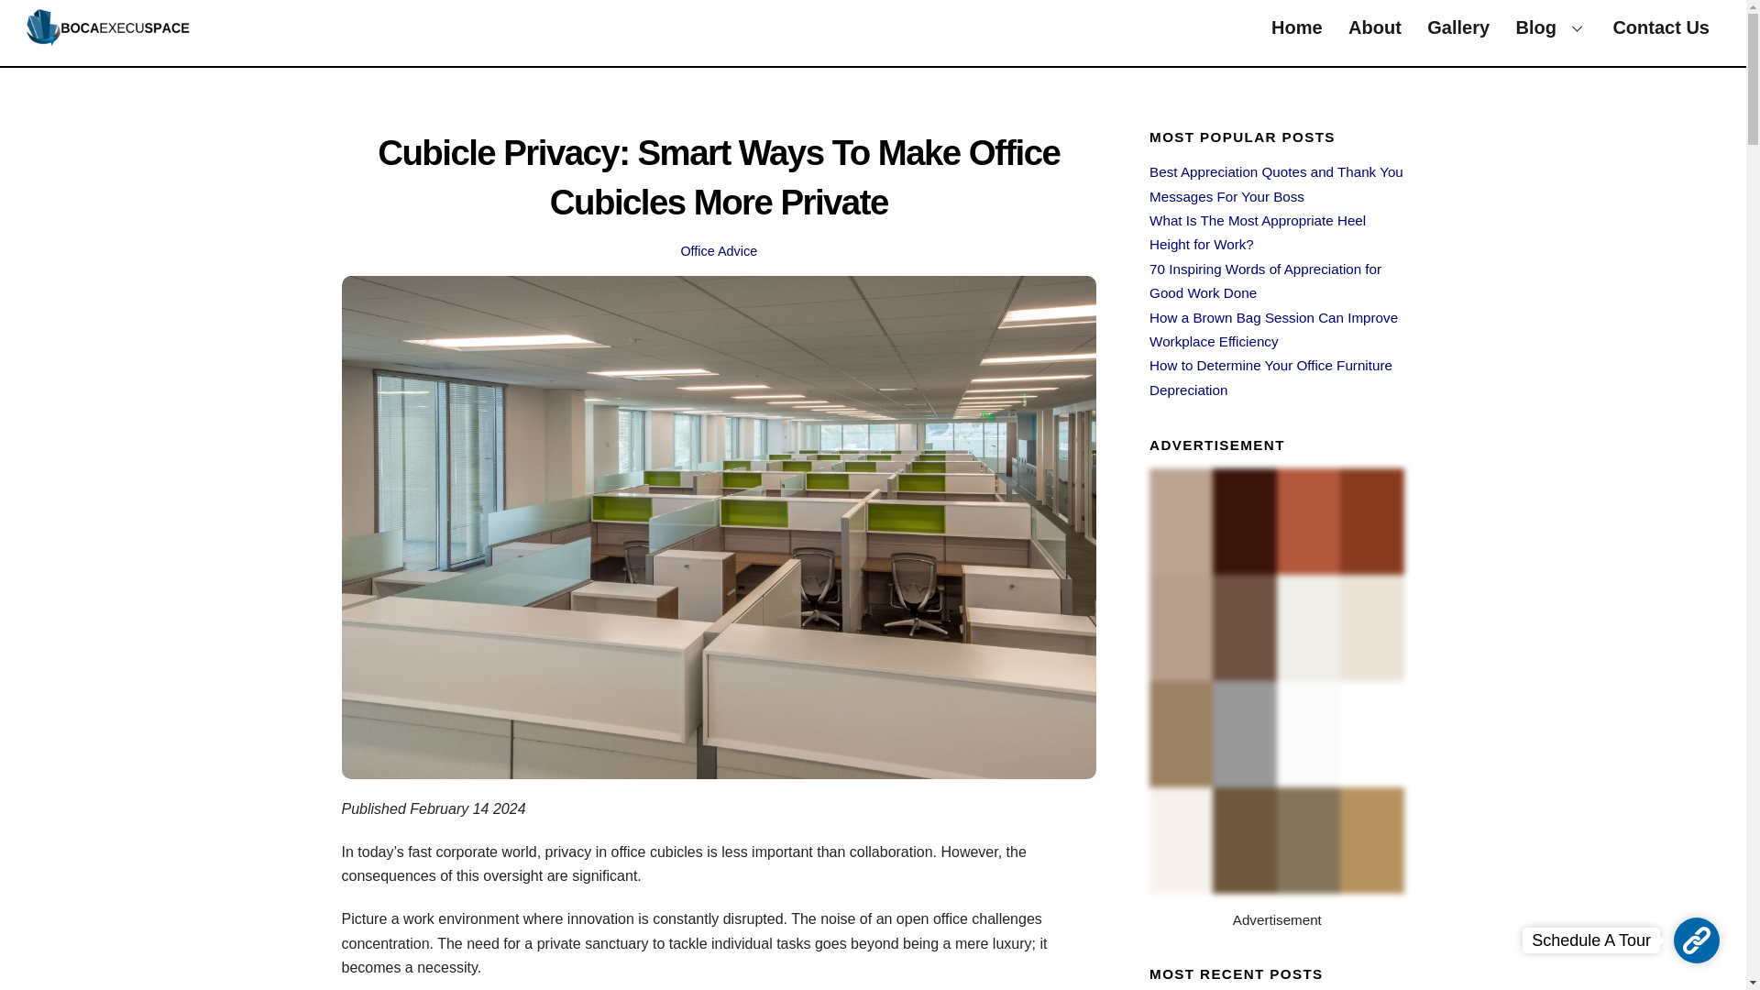 This screenshot has height=990, width=1760. Describe the element at coordinates (1270, 377) in the screenshot. I see `Office Advice` at that location.